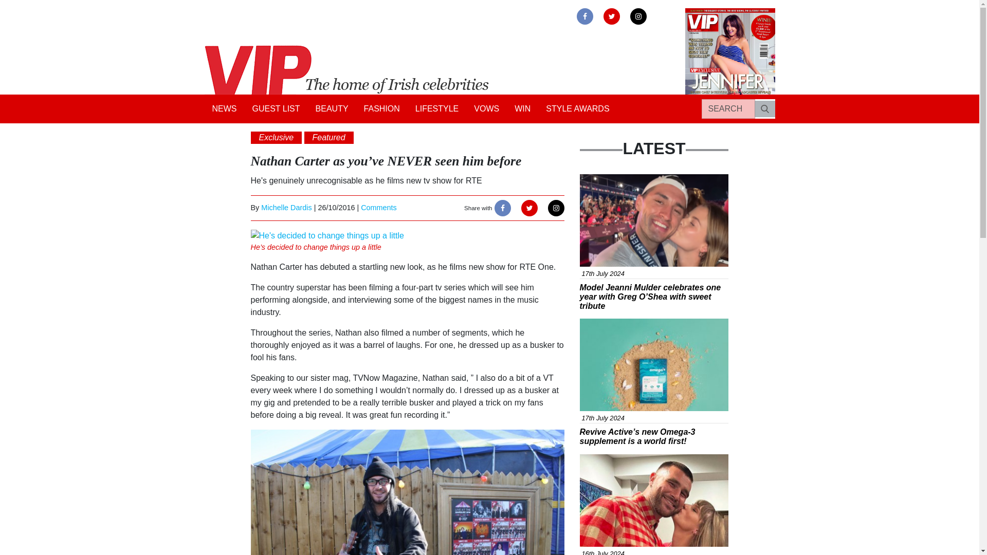 The height and width of the screenshot is (555, 987). What do you see at coordinates (277, 109) in the screenshot?
I see `GUEST LIST` at bounding box center [277, 109].